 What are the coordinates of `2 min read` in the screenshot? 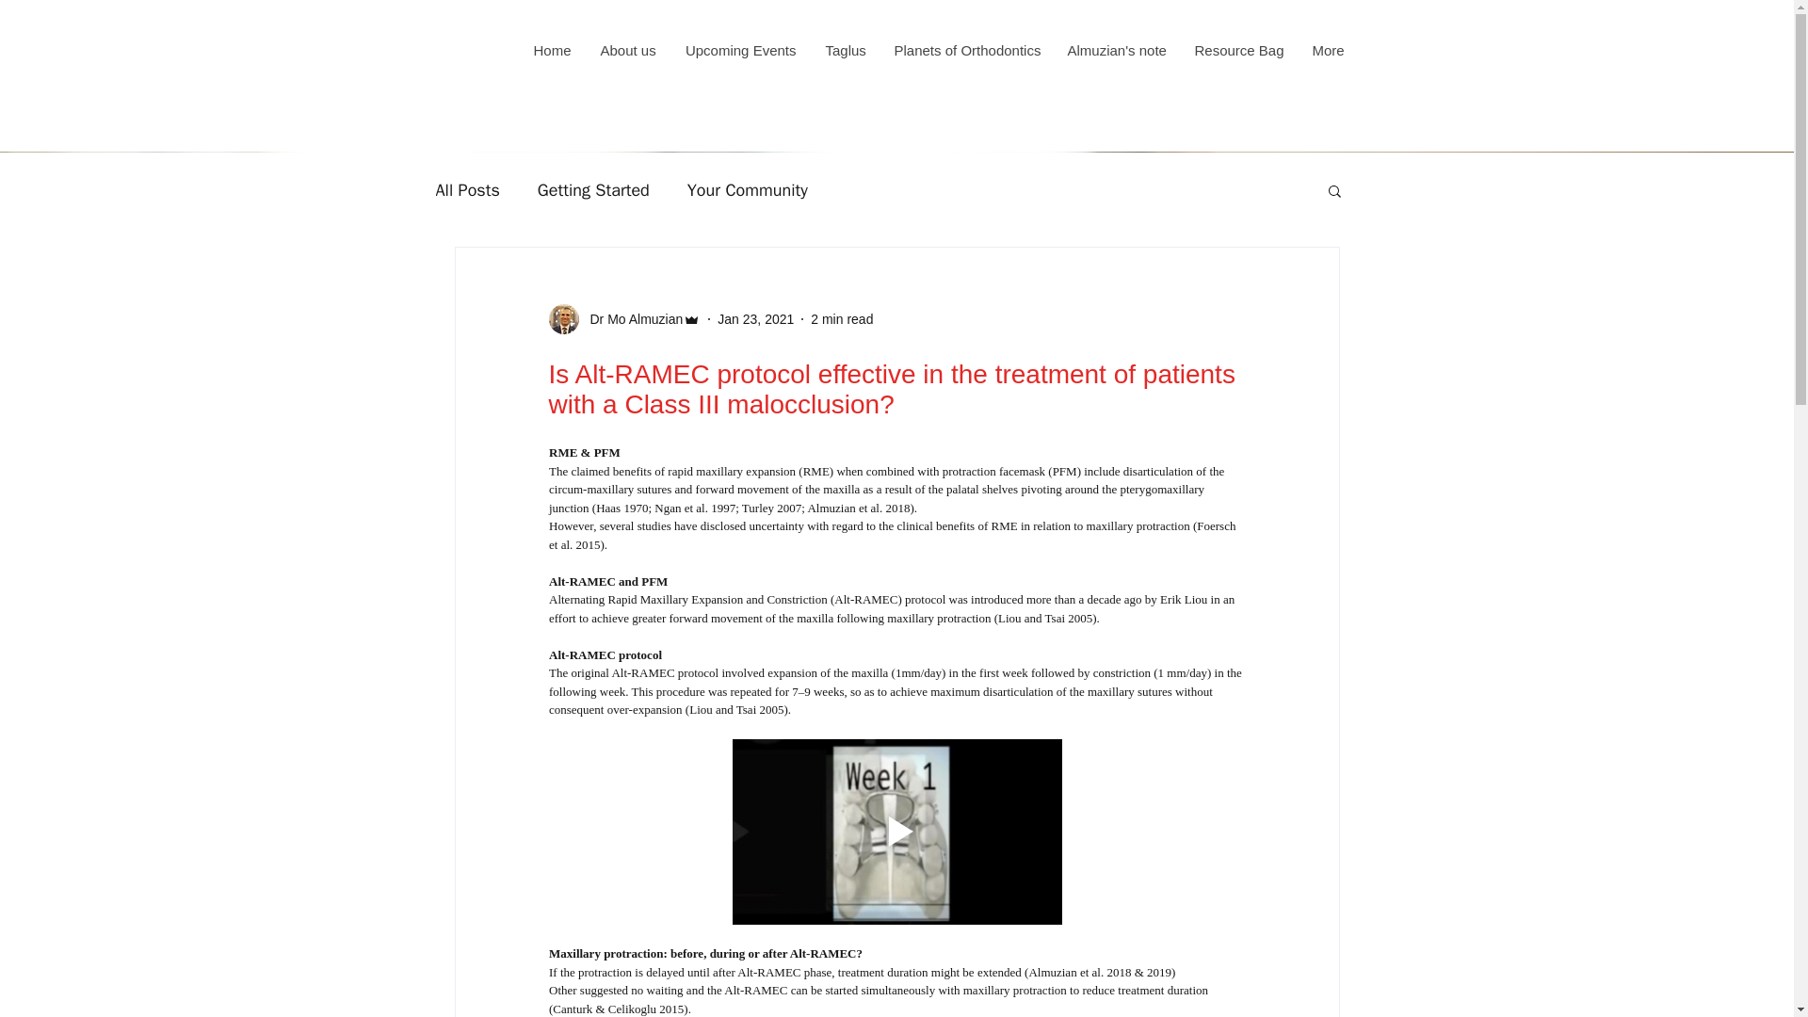 It's located at (842, 318).